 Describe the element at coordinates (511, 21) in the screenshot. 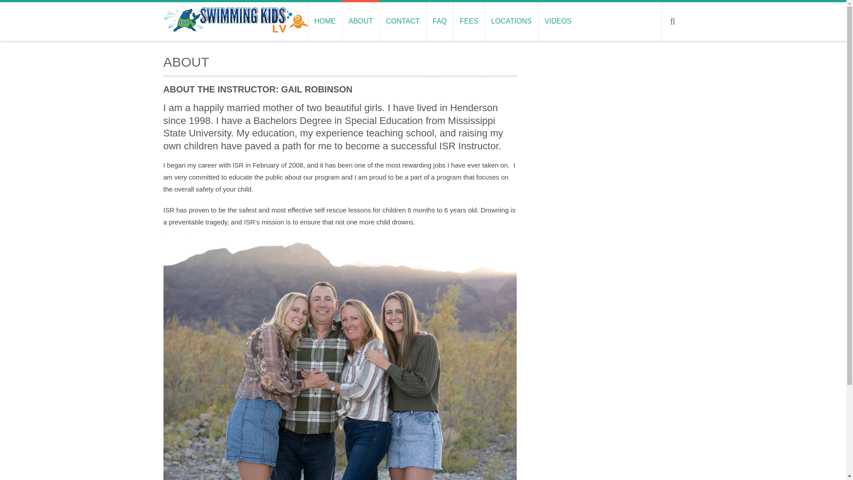

I see `LOCATIONS` at that location.